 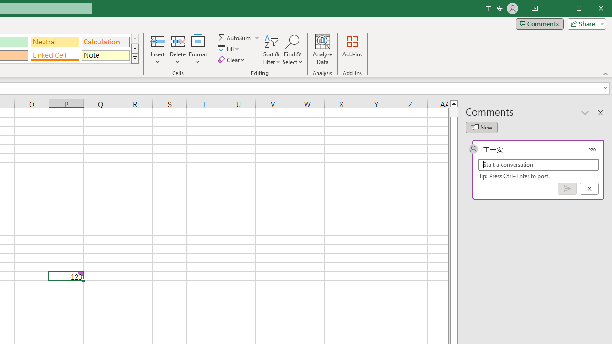 I want to click on New comment, so click(x=481, y=127).